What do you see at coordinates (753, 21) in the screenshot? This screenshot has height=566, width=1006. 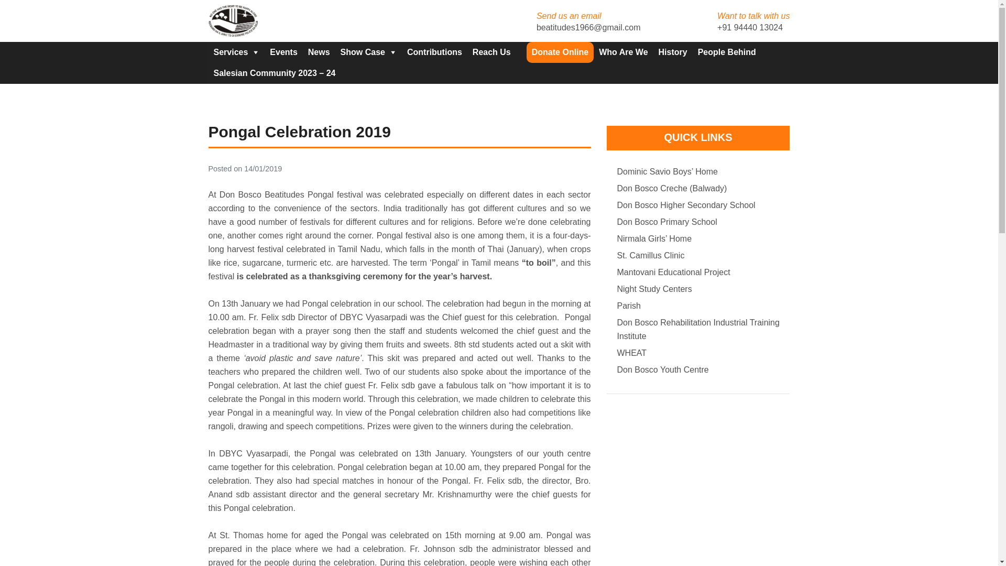 I see `Want to talk with us` at bounding box center [753, 21].